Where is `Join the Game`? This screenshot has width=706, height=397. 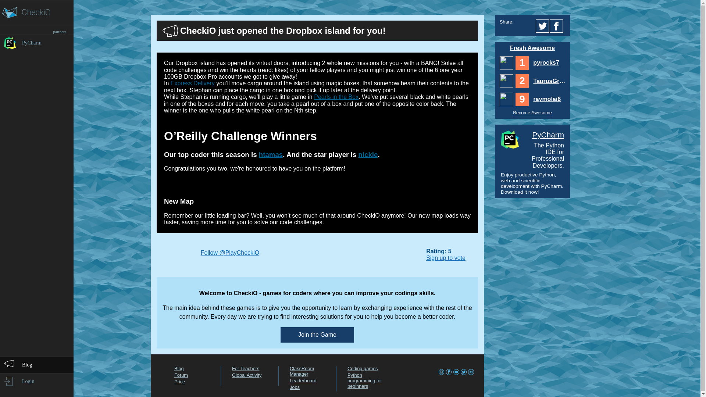
Join the Game is located at coordinates (317, 335).